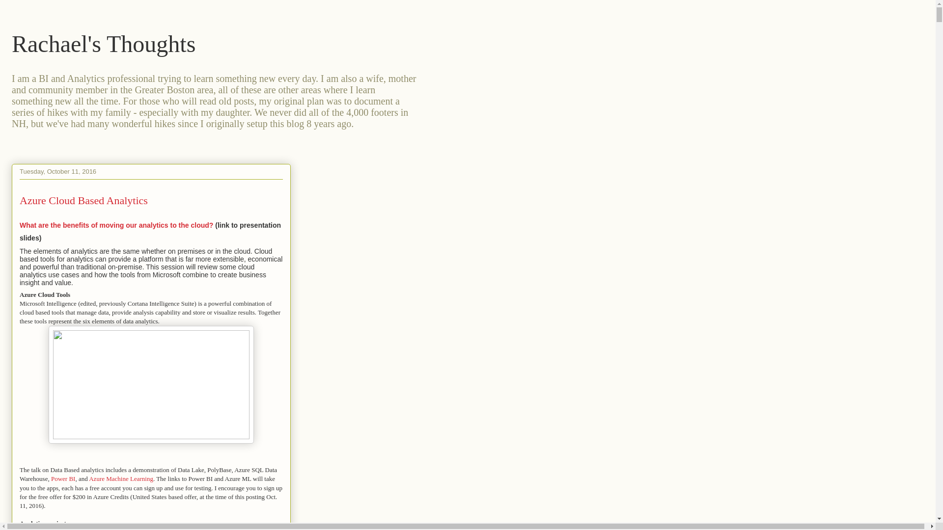 The width and height of the screenshot is (943, 530). Describe the element at coordinates (103, 43) in the screenshot. I see `Rachael's Thoughts` at that location.